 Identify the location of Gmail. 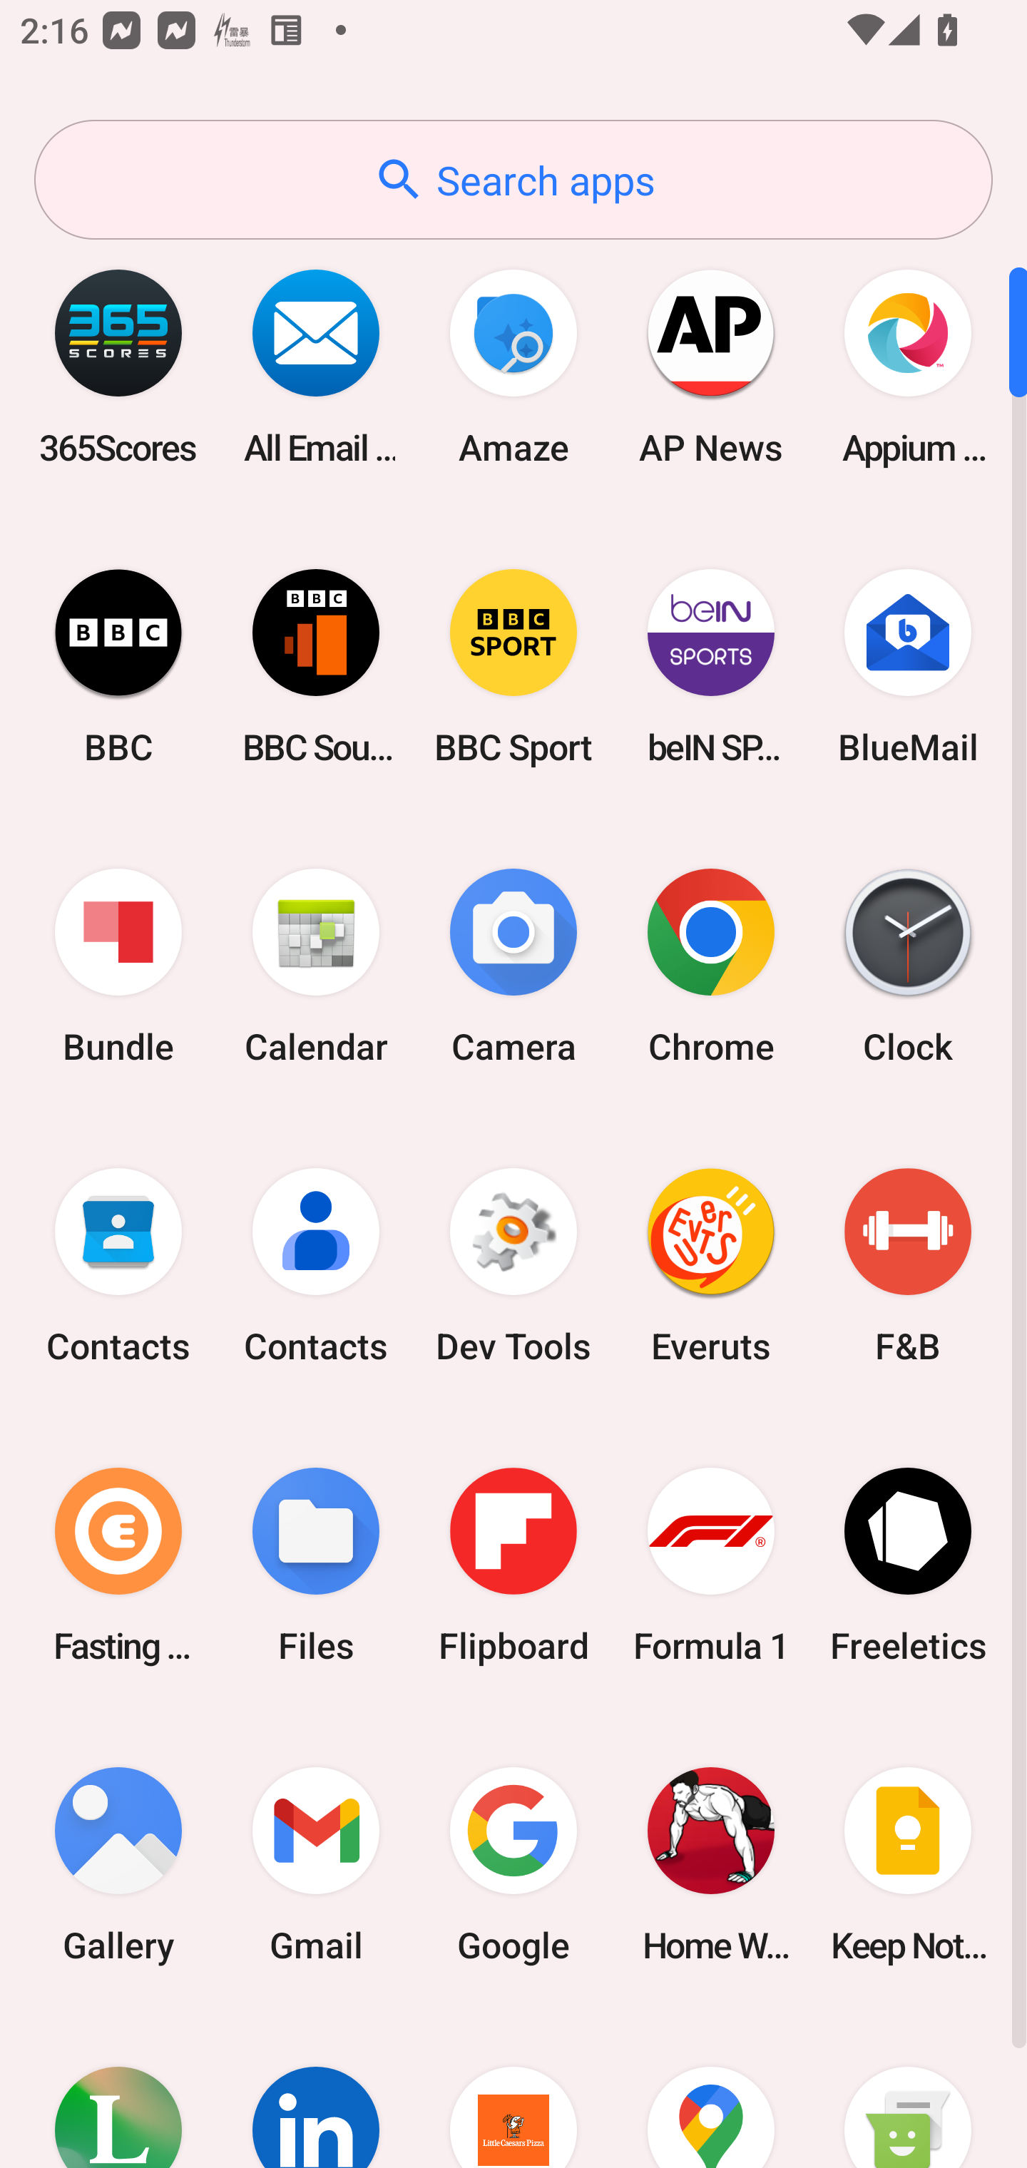
(316, 1864).